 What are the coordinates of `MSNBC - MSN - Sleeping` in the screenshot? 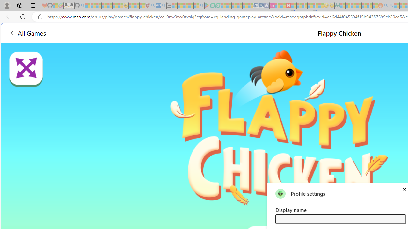 It's located at (342, 6).